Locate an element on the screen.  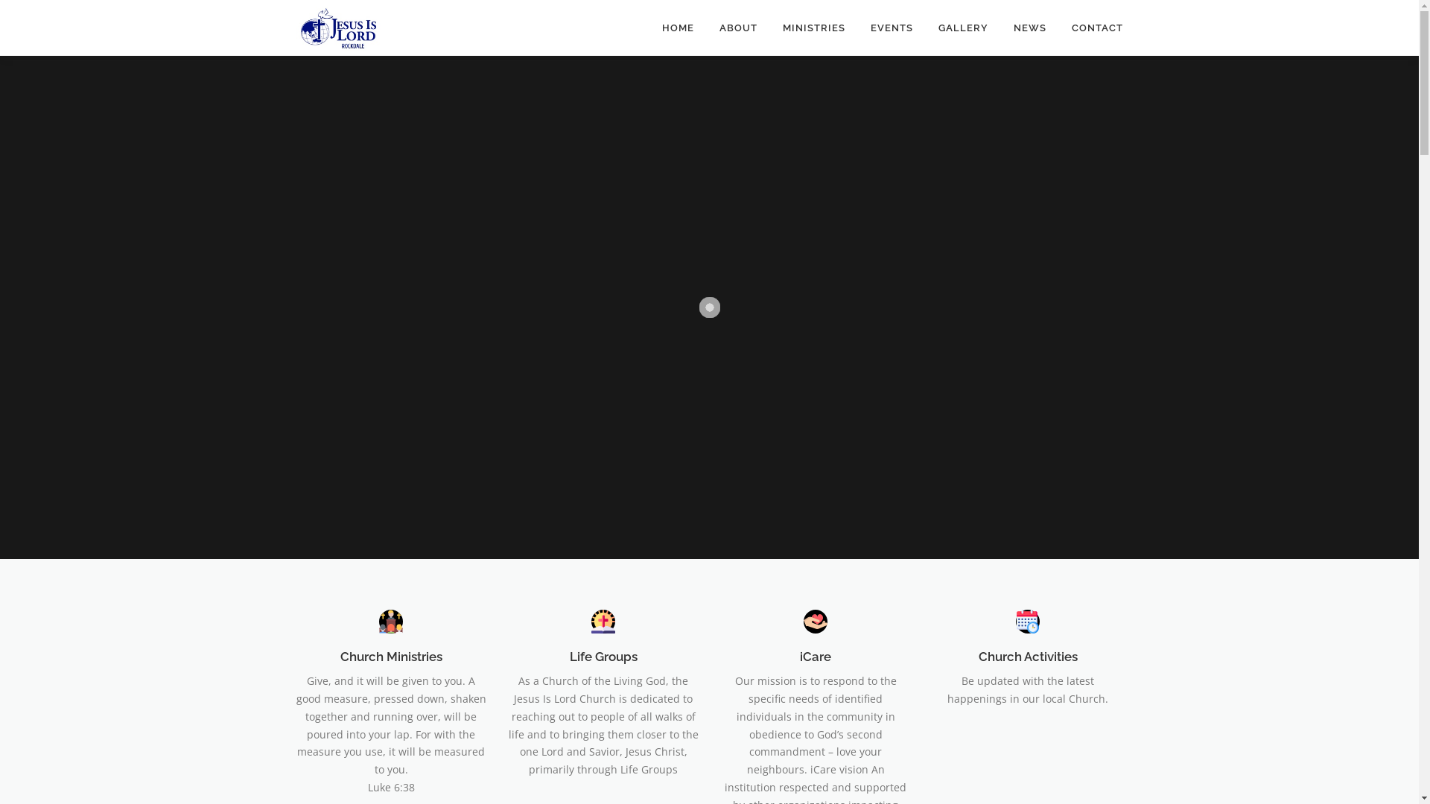
GALLERY is located at coordinates (962, 28).